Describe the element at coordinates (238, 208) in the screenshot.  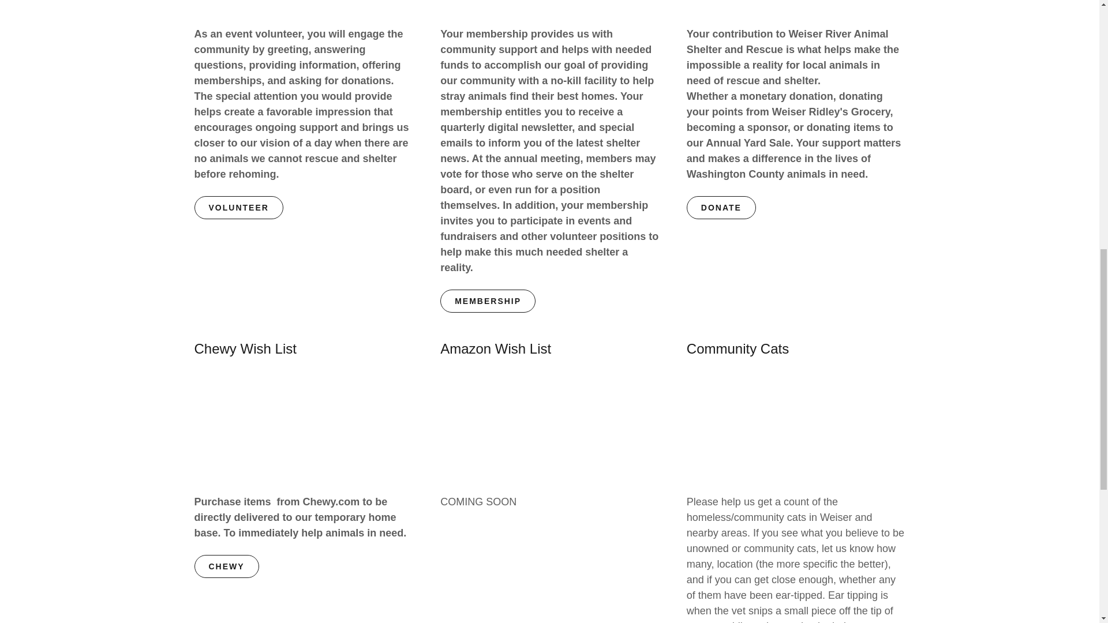
I see `VOLUNTEER` at that location.